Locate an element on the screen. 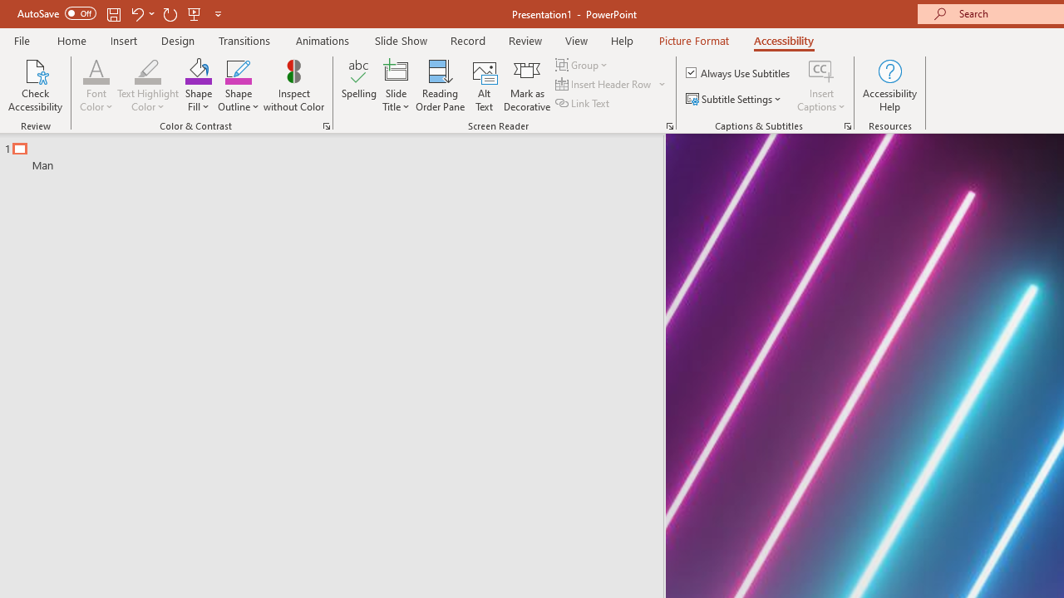 The height and width of the screenshot is (598, 1064). Always Use Subtitles is located at coordinates (739, 73).